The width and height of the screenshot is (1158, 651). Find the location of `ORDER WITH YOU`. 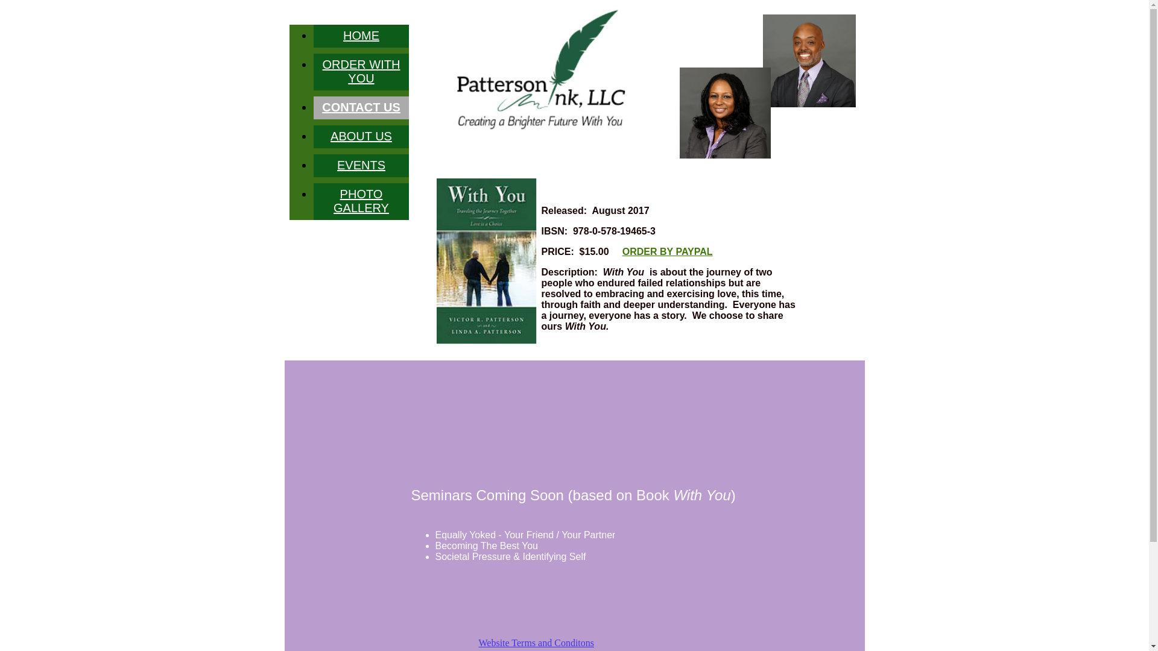

ORDER WITH YOU is located at coordinates (362, 71).